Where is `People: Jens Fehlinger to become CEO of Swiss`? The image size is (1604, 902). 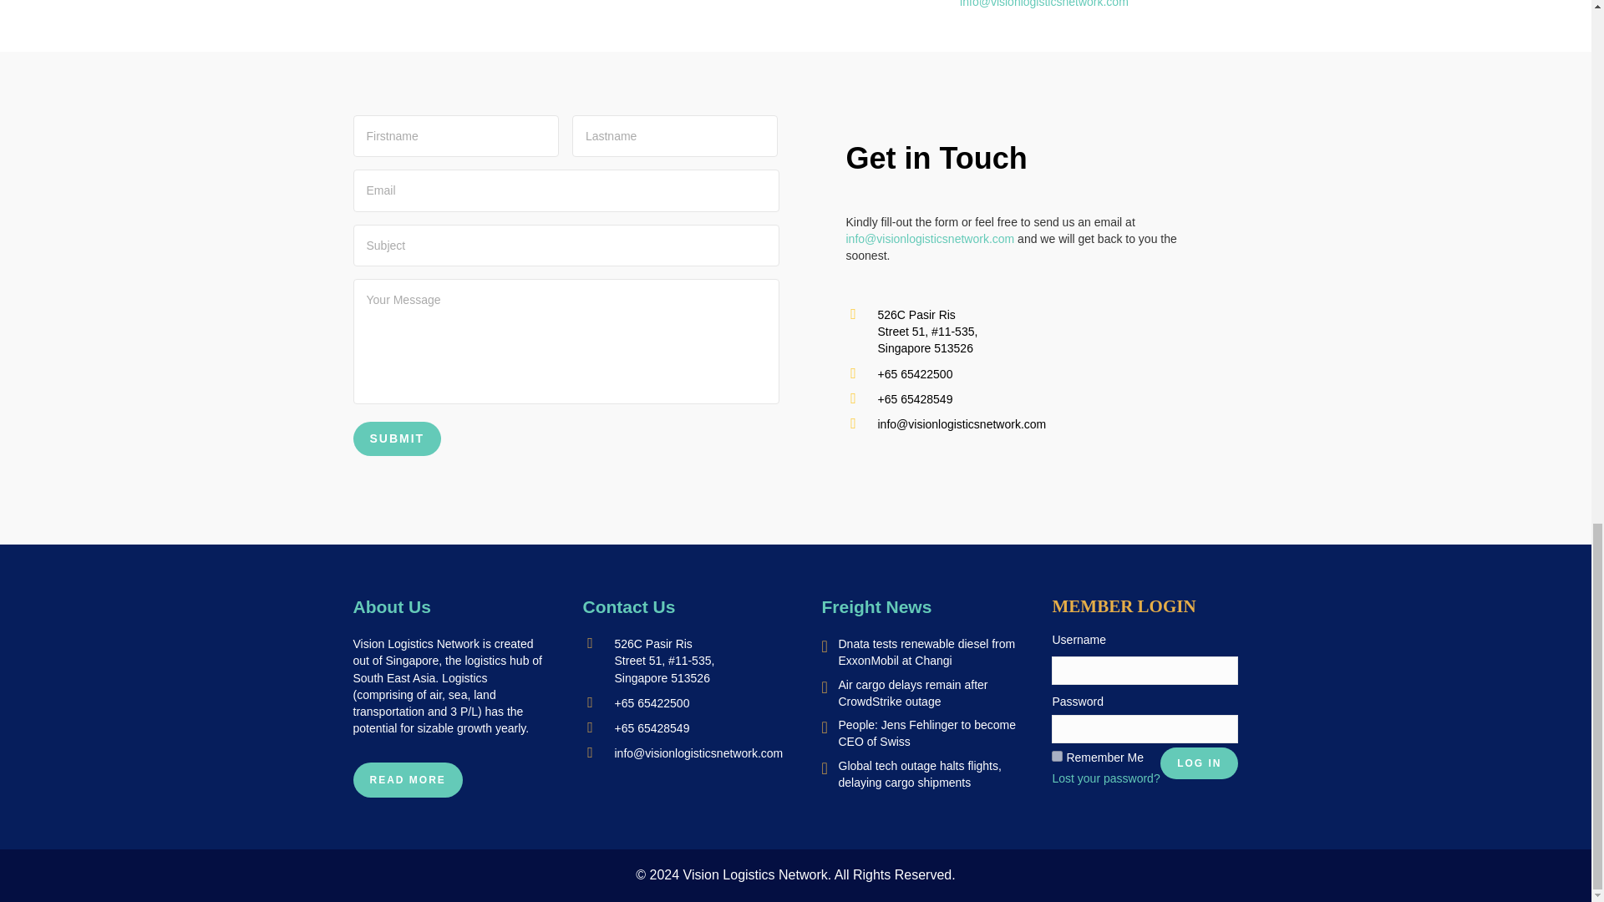
People: Jens Fehlinger to become CEO of Swiss is located at coordinates (927, 733).